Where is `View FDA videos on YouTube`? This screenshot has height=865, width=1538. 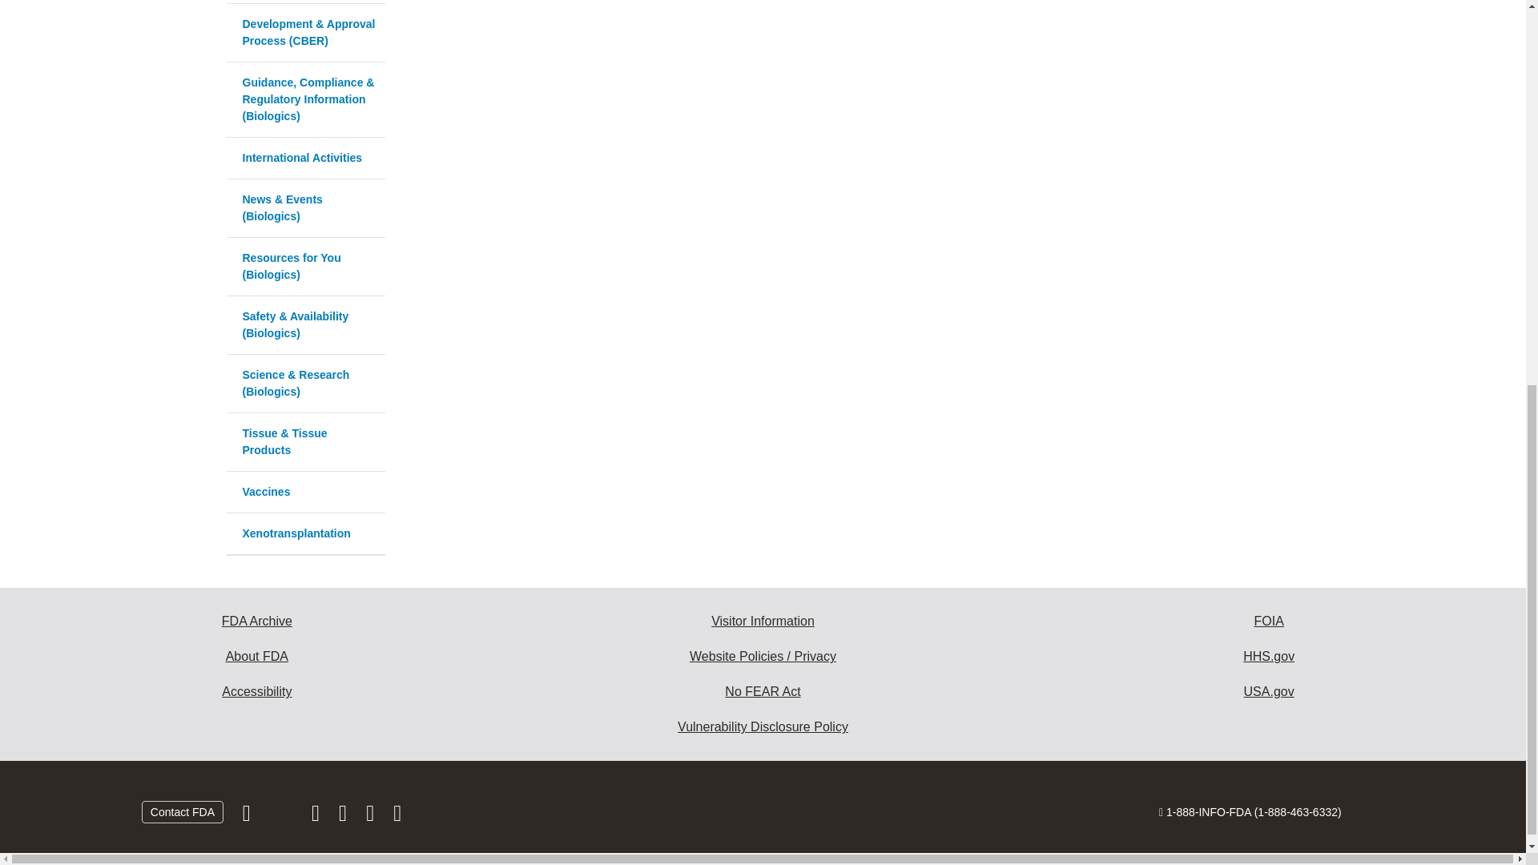 View FDA videos on YouTube is located at coordinates (372, 817).